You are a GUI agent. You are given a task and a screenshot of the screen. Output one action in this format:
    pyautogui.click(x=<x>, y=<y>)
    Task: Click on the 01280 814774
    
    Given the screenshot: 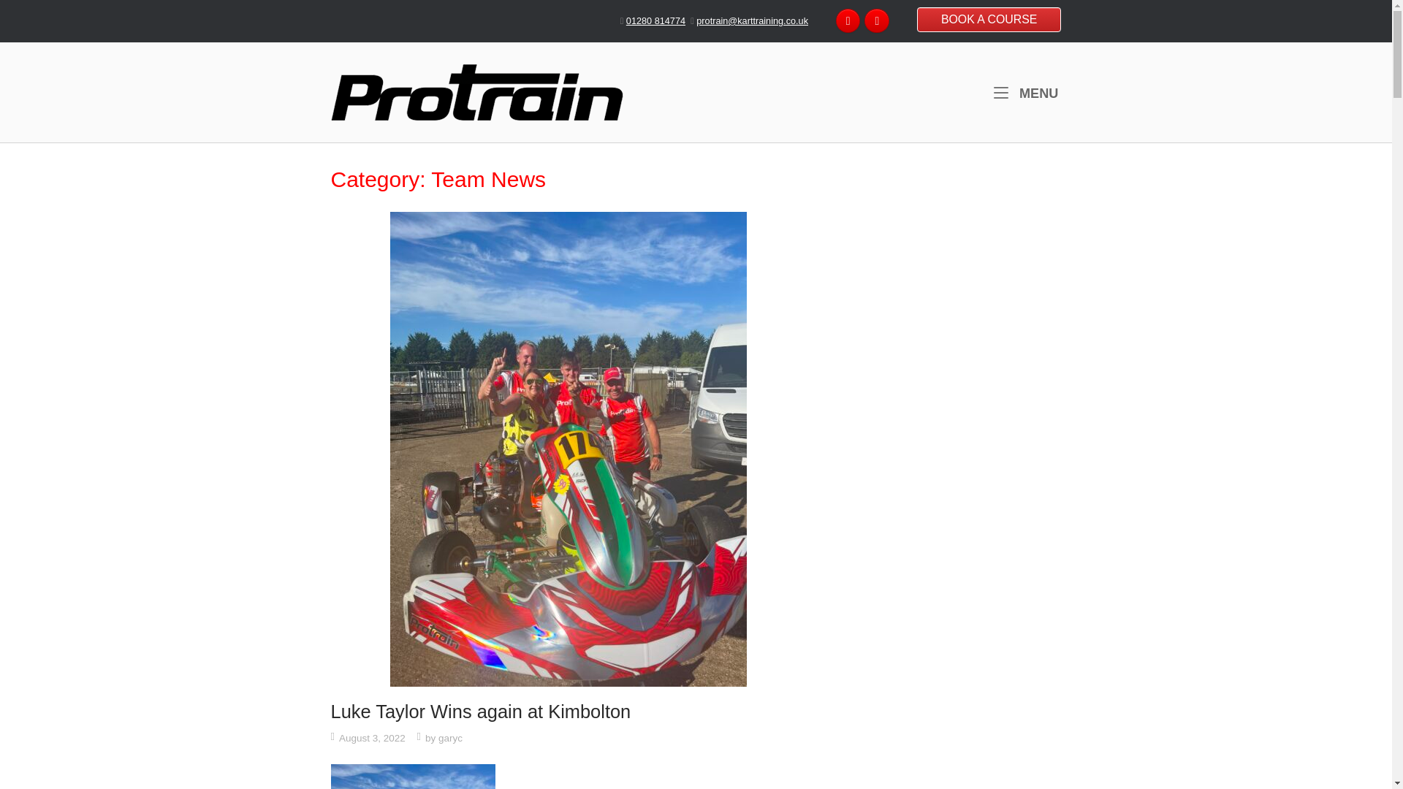 What is the action you would take?
    pyautogui.click(x=655, y=20)
    